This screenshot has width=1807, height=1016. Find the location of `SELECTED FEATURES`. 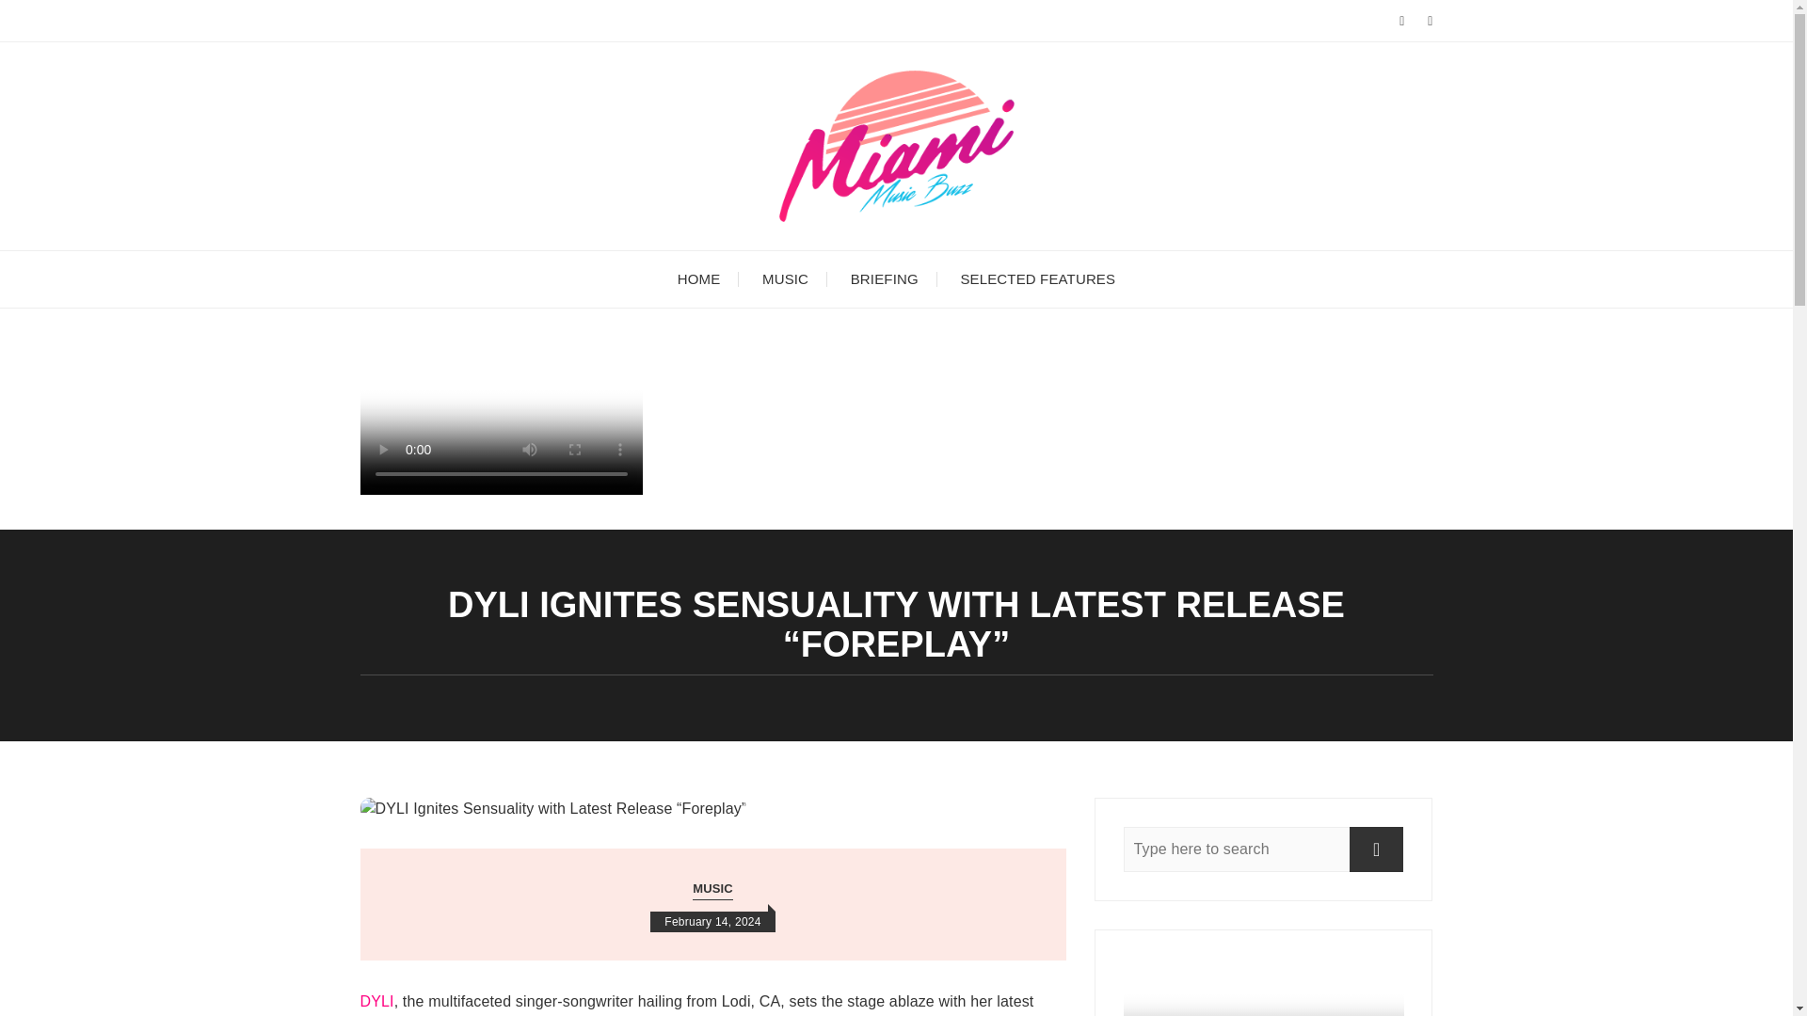

SELECTED FEATURES is located at coordinates (1037, 278).